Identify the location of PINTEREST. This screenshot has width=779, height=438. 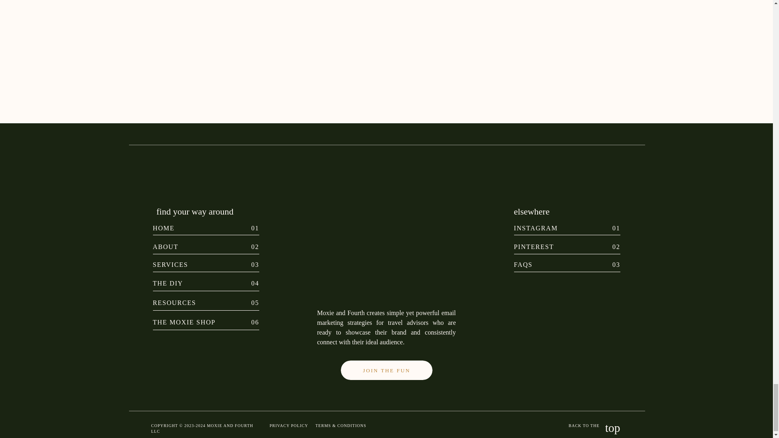
(536, 246).